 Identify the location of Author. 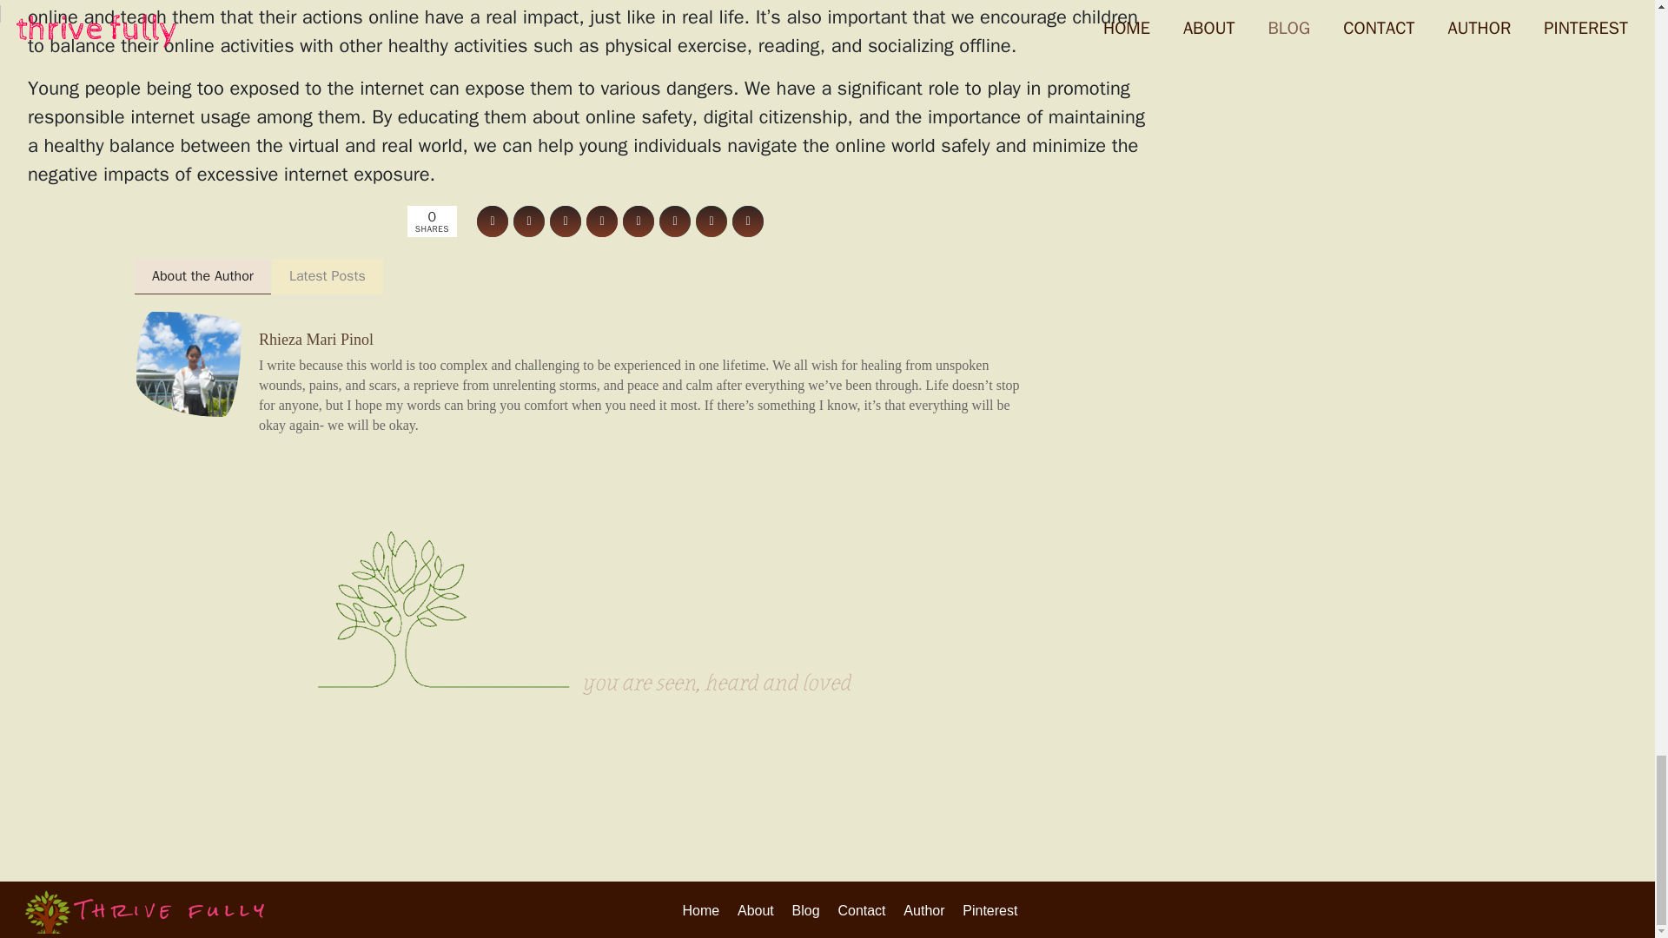
(923, 911).